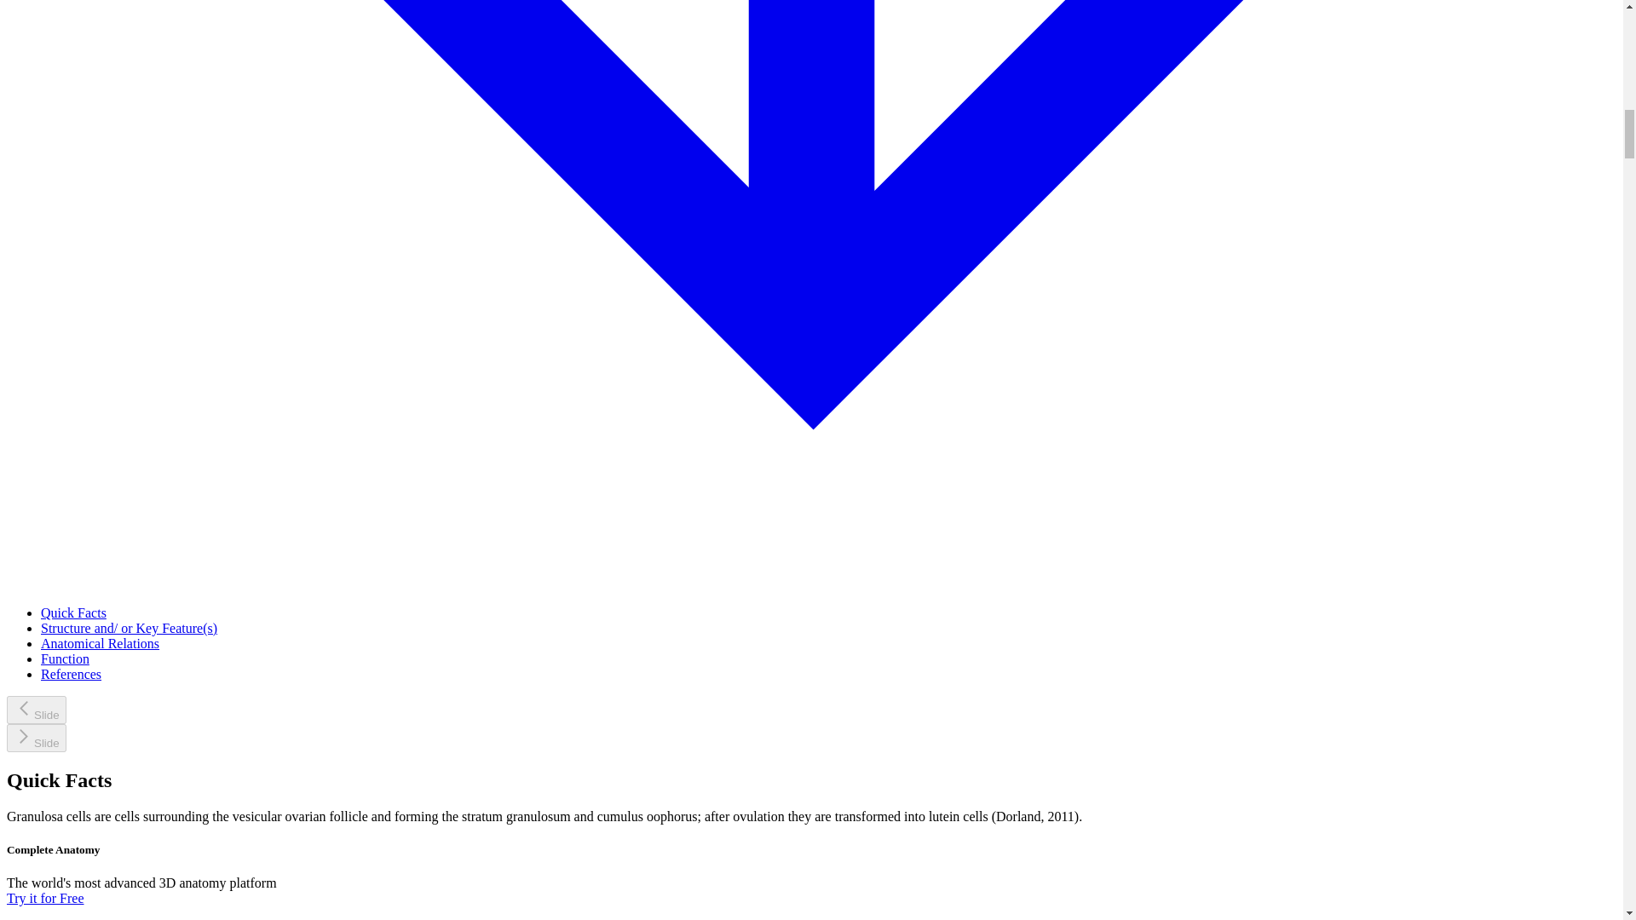  What do you see at coordinates (100, 643) in the screenshot?
I see `Anatomical Relations` at bounding box center [100, 643].